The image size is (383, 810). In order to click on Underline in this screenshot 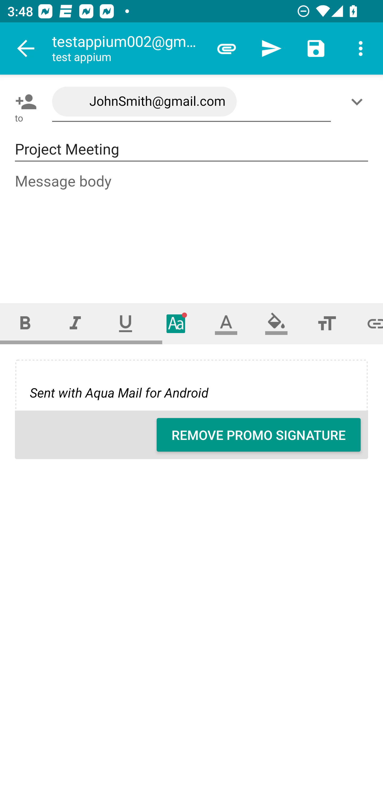, I will do `click(126, 323)`.